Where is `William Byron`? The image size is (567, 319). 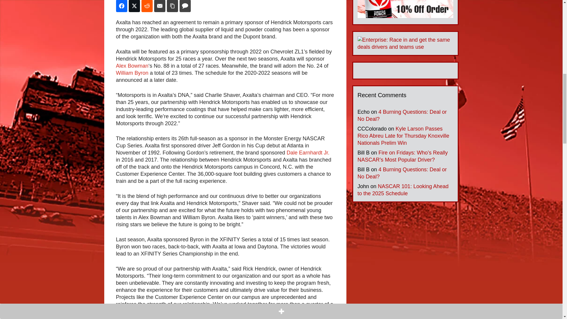
William Byron is located at coordinates (132, 73).